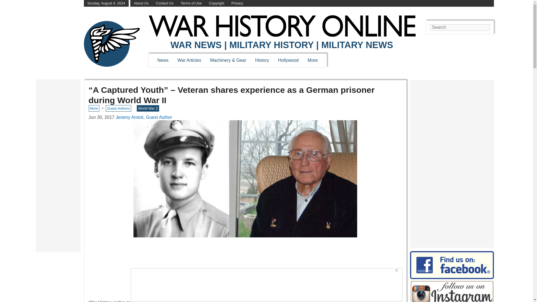 The width and height of the screenshot is (537, 302). What do you see at coordinates (288, 60) in the screenshot?
I see `Hollywood` at bounding box center [288, 60].